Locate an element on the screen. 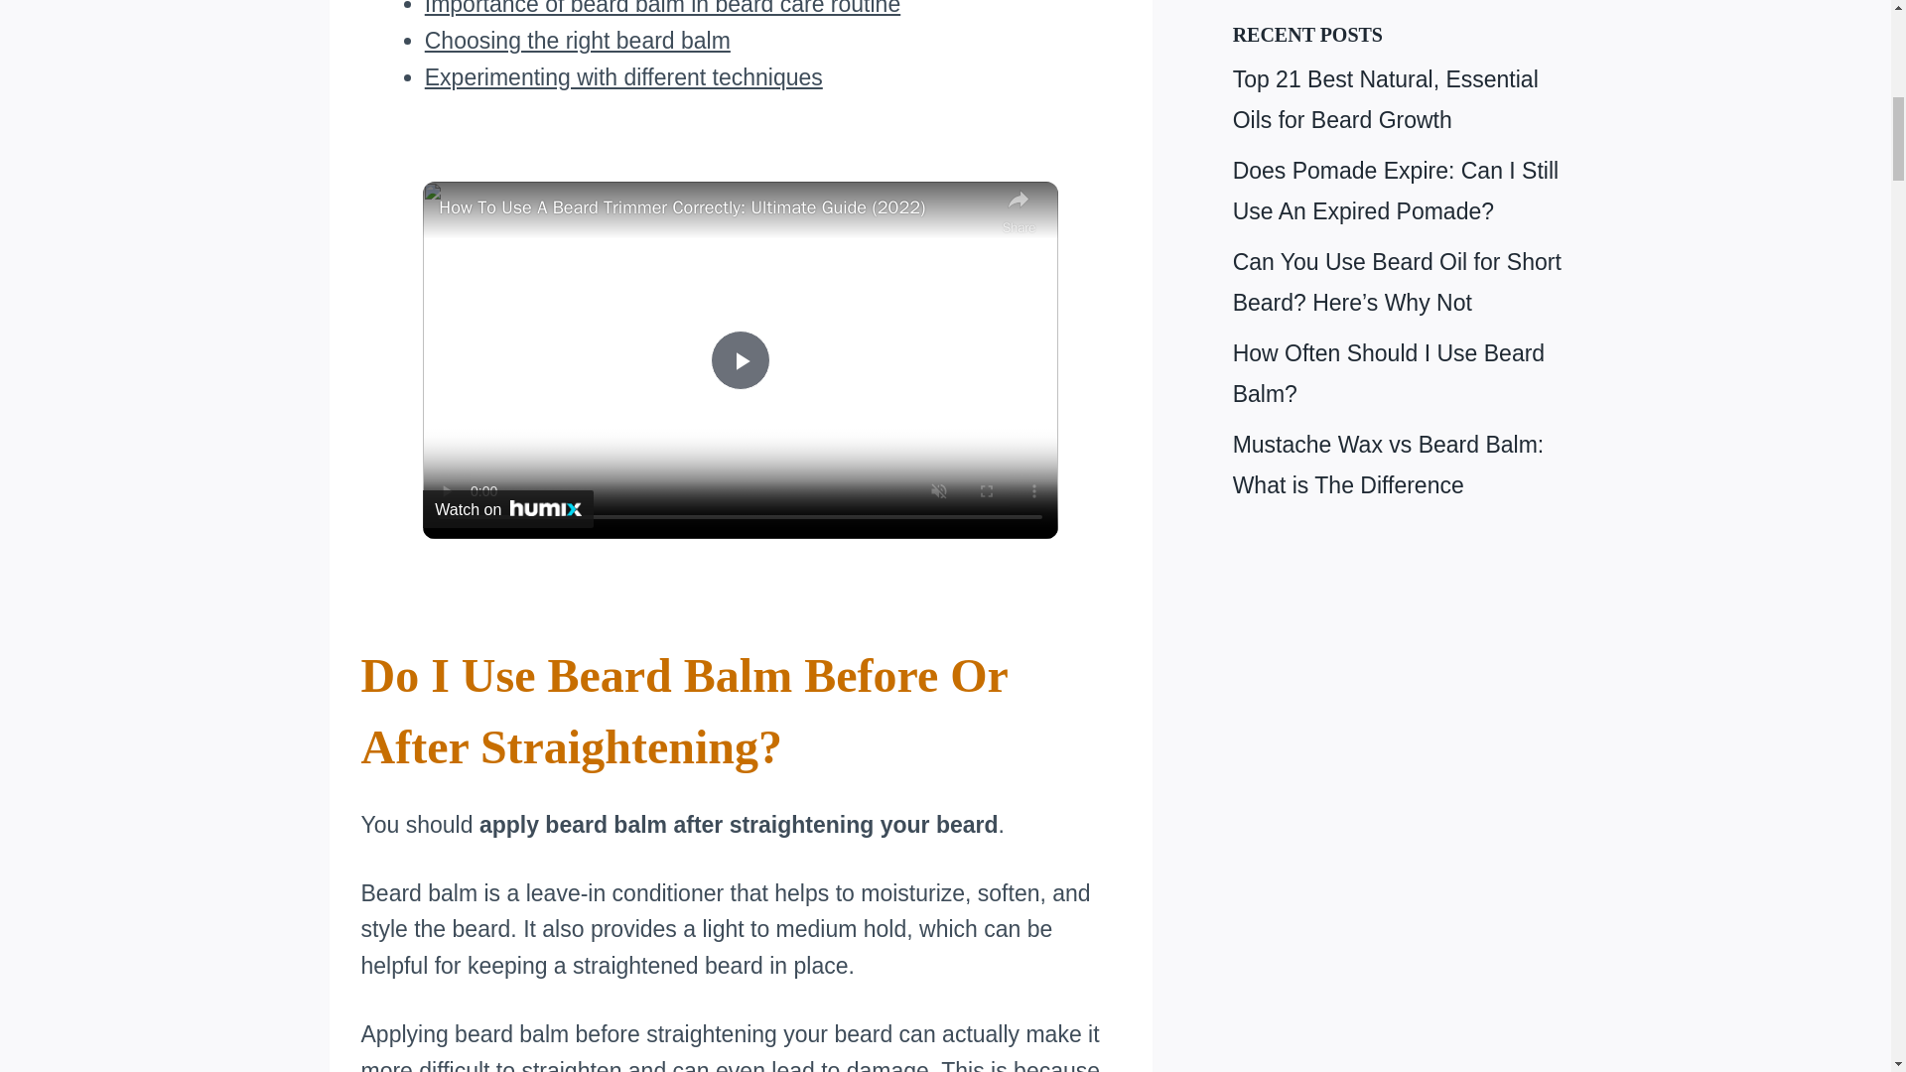 The height and width of the screenshot is (1072, 1906). Importance of beard balm in beard care routine is located at coordinates (662, 8).